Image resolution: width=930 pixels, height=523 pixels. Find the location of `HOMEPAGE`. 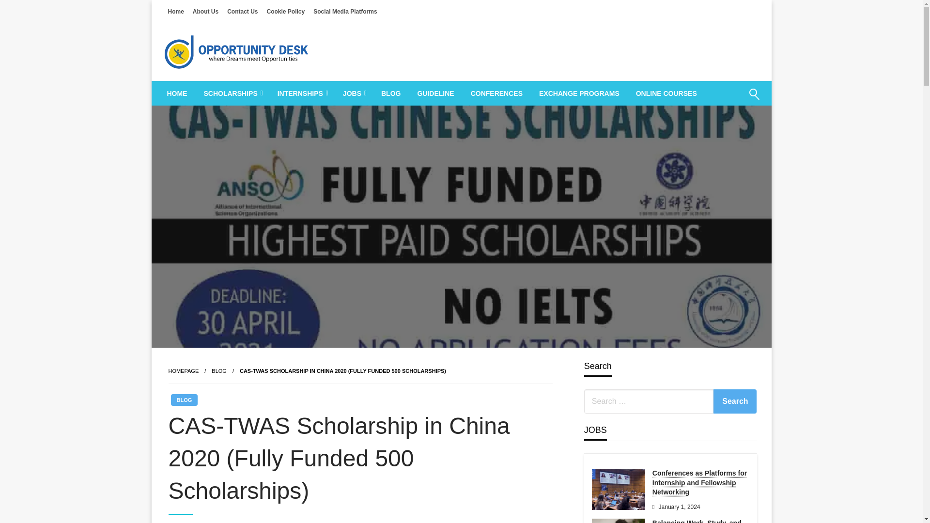

HOMEPAGE is located at coordinates (183, 371).